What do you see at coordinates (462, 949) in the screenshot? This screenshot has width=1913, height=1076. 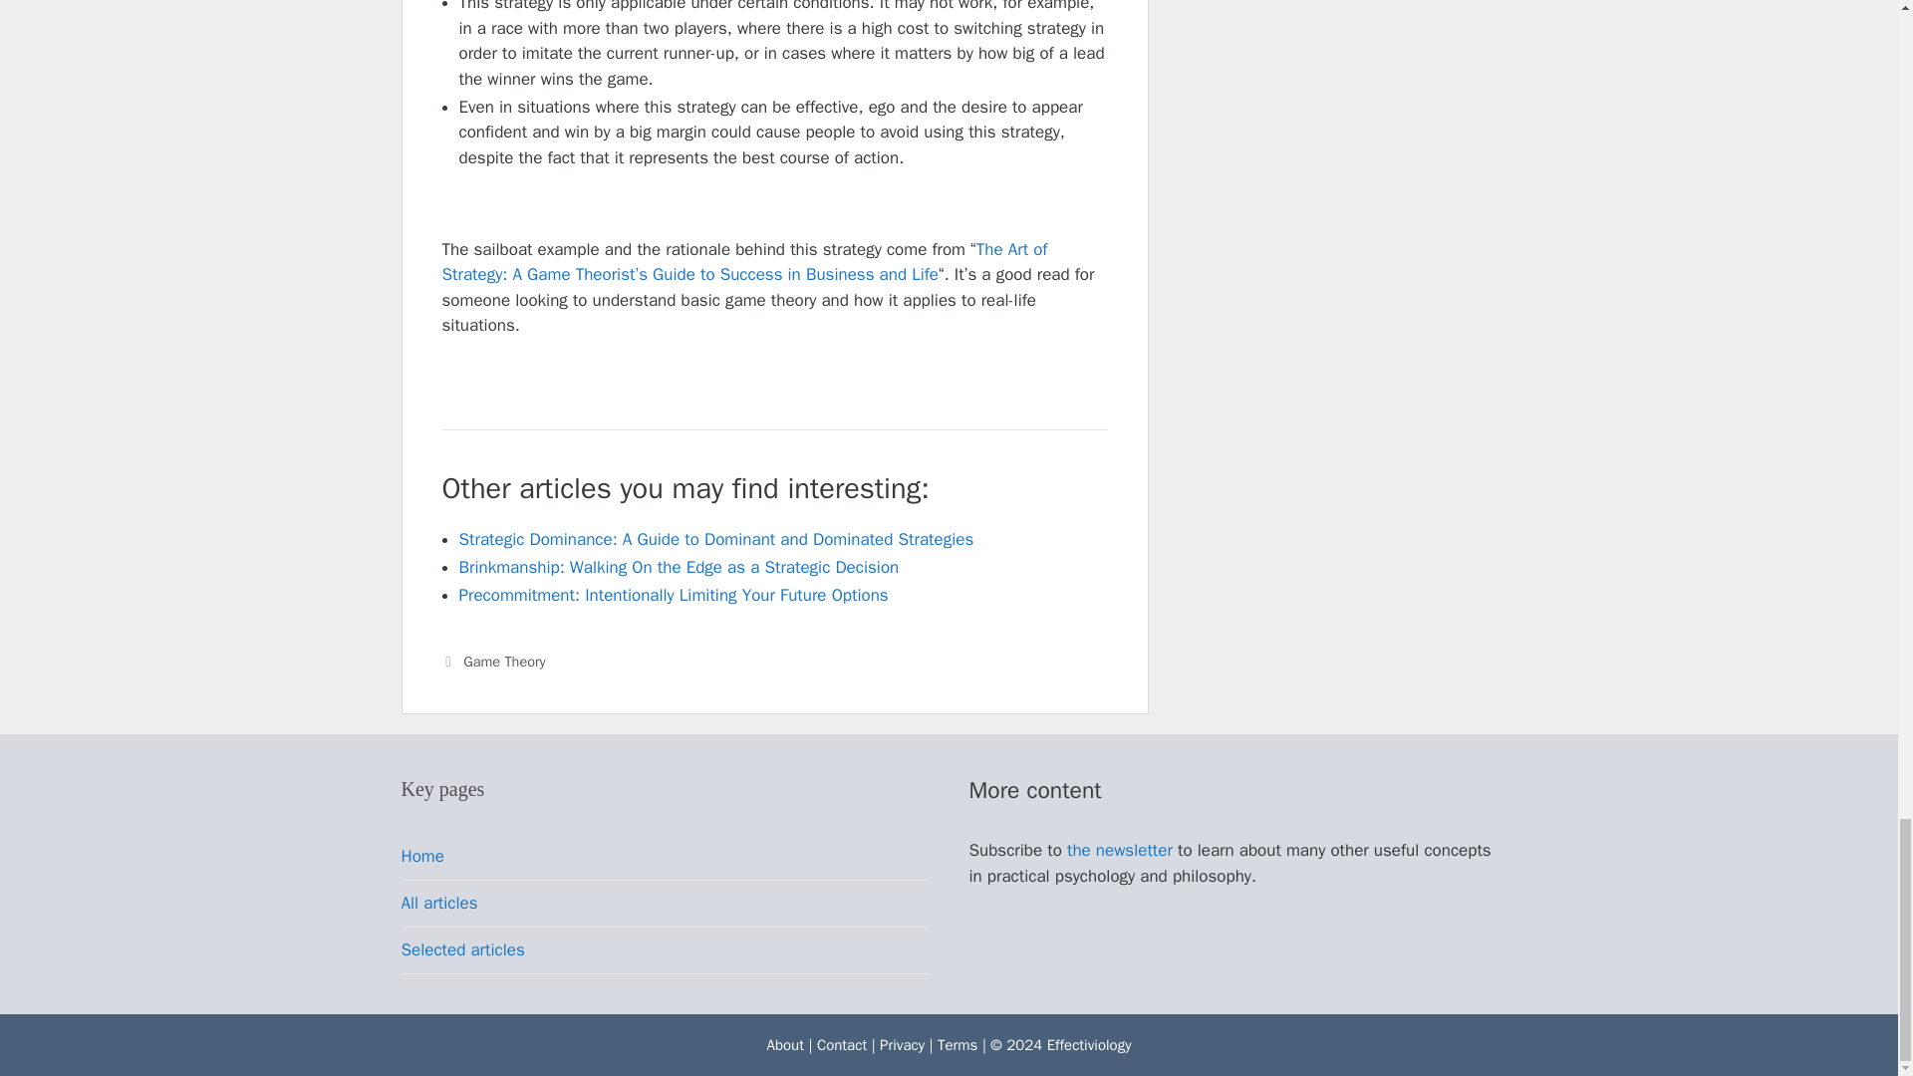 I see `Selected articles` at bounding box center [462, 949].